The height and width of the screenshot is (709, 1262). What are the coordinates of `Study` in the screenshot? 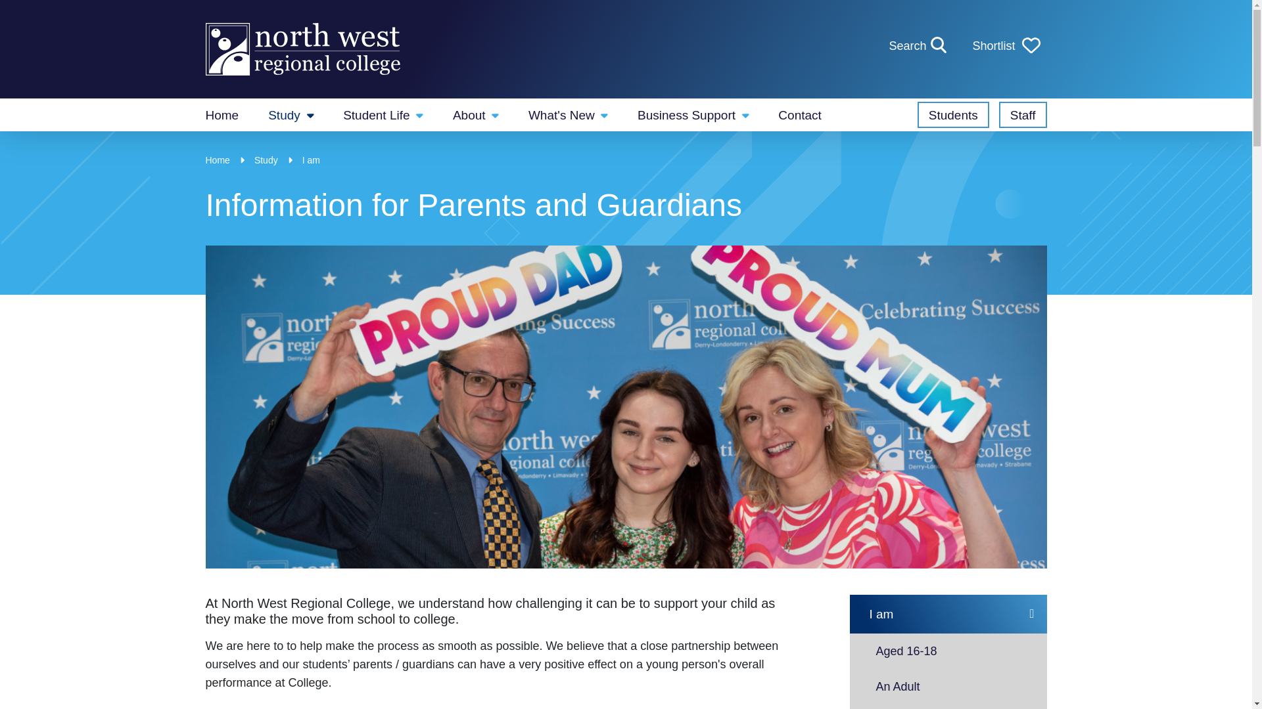 It's located at (1006, 46).